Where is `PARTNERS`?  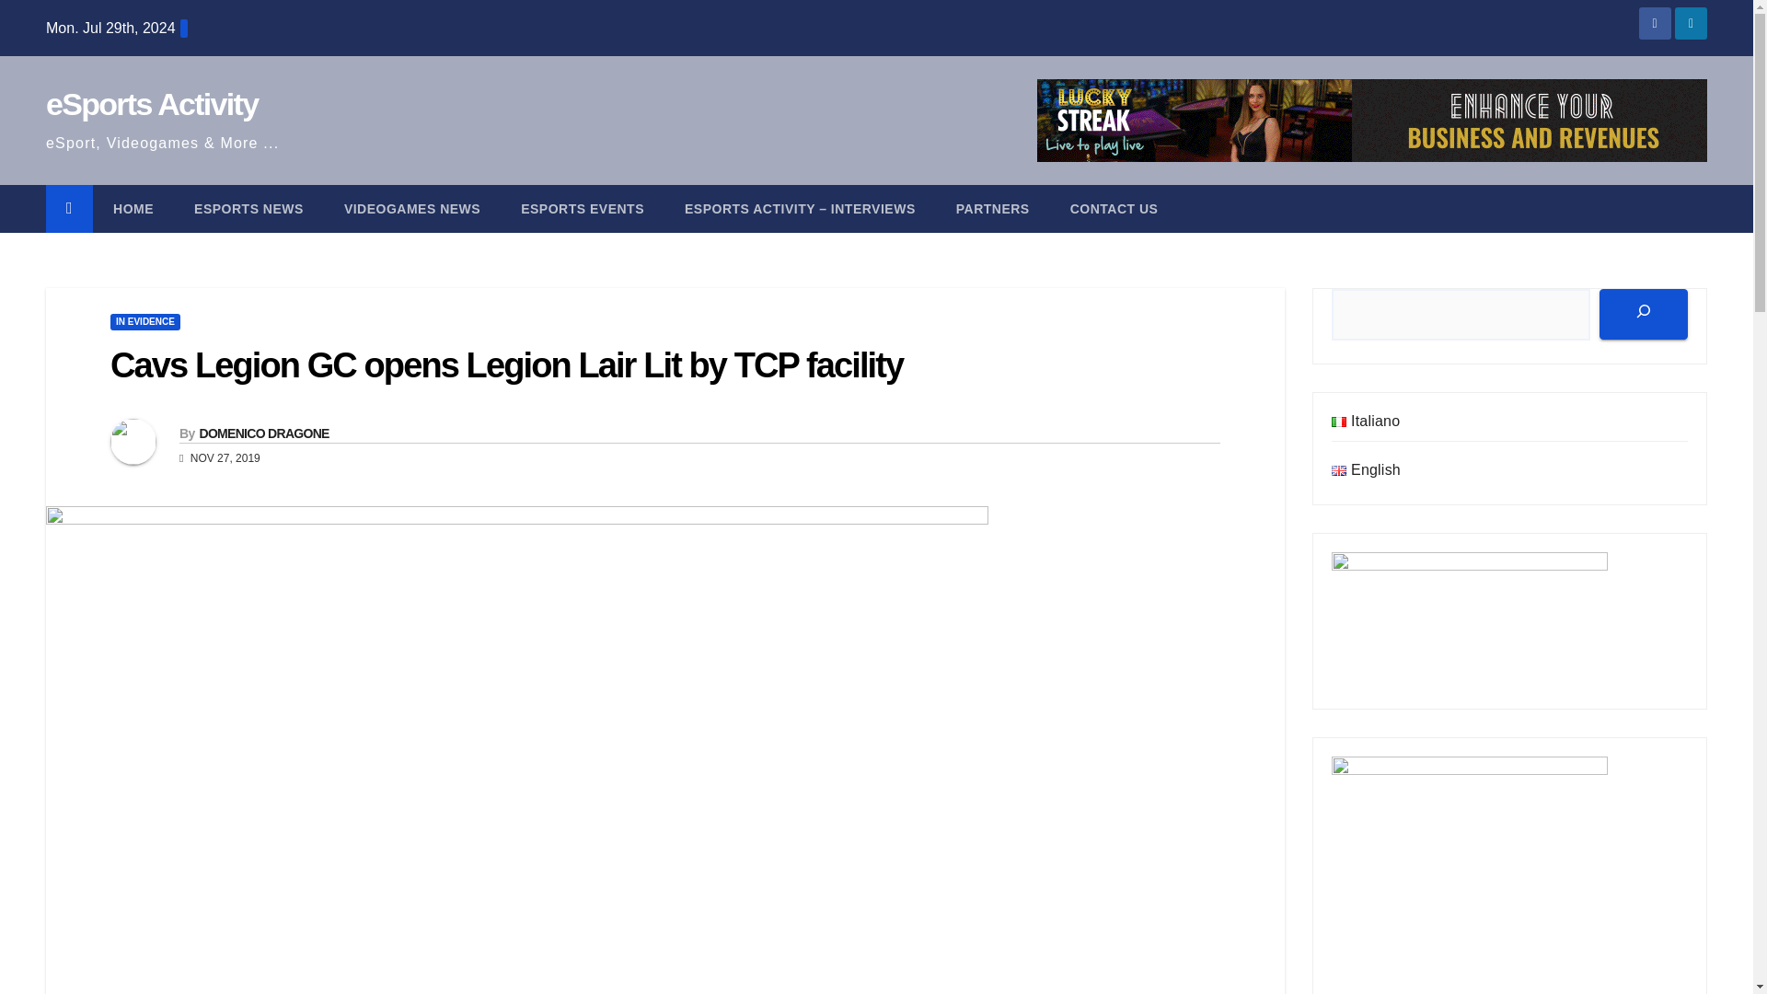 PARTNERS is located at coordinates (992, 208).